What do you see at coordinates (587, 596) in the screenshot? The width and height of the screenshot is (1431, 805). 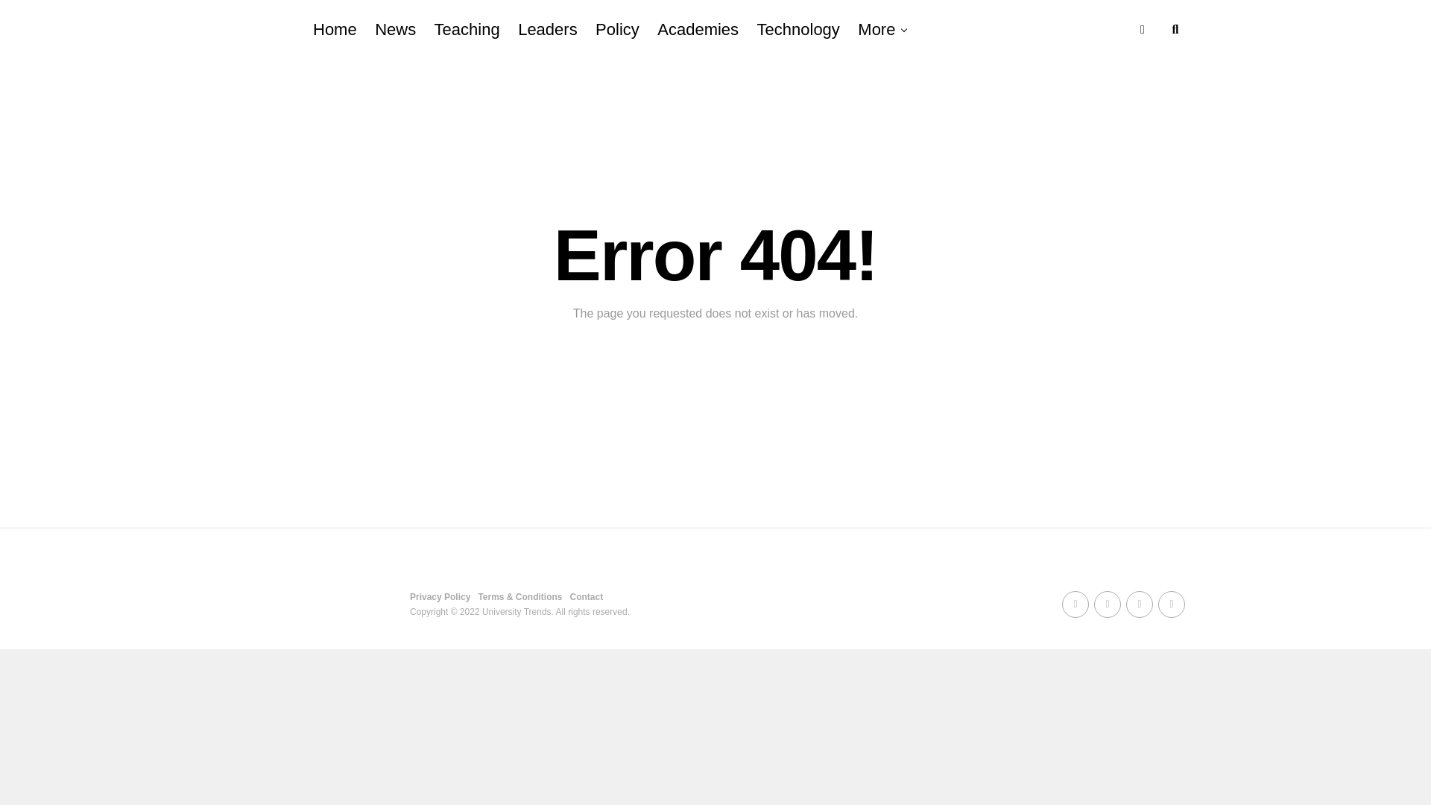 I see `Contact` at bounding box center [587, 596].